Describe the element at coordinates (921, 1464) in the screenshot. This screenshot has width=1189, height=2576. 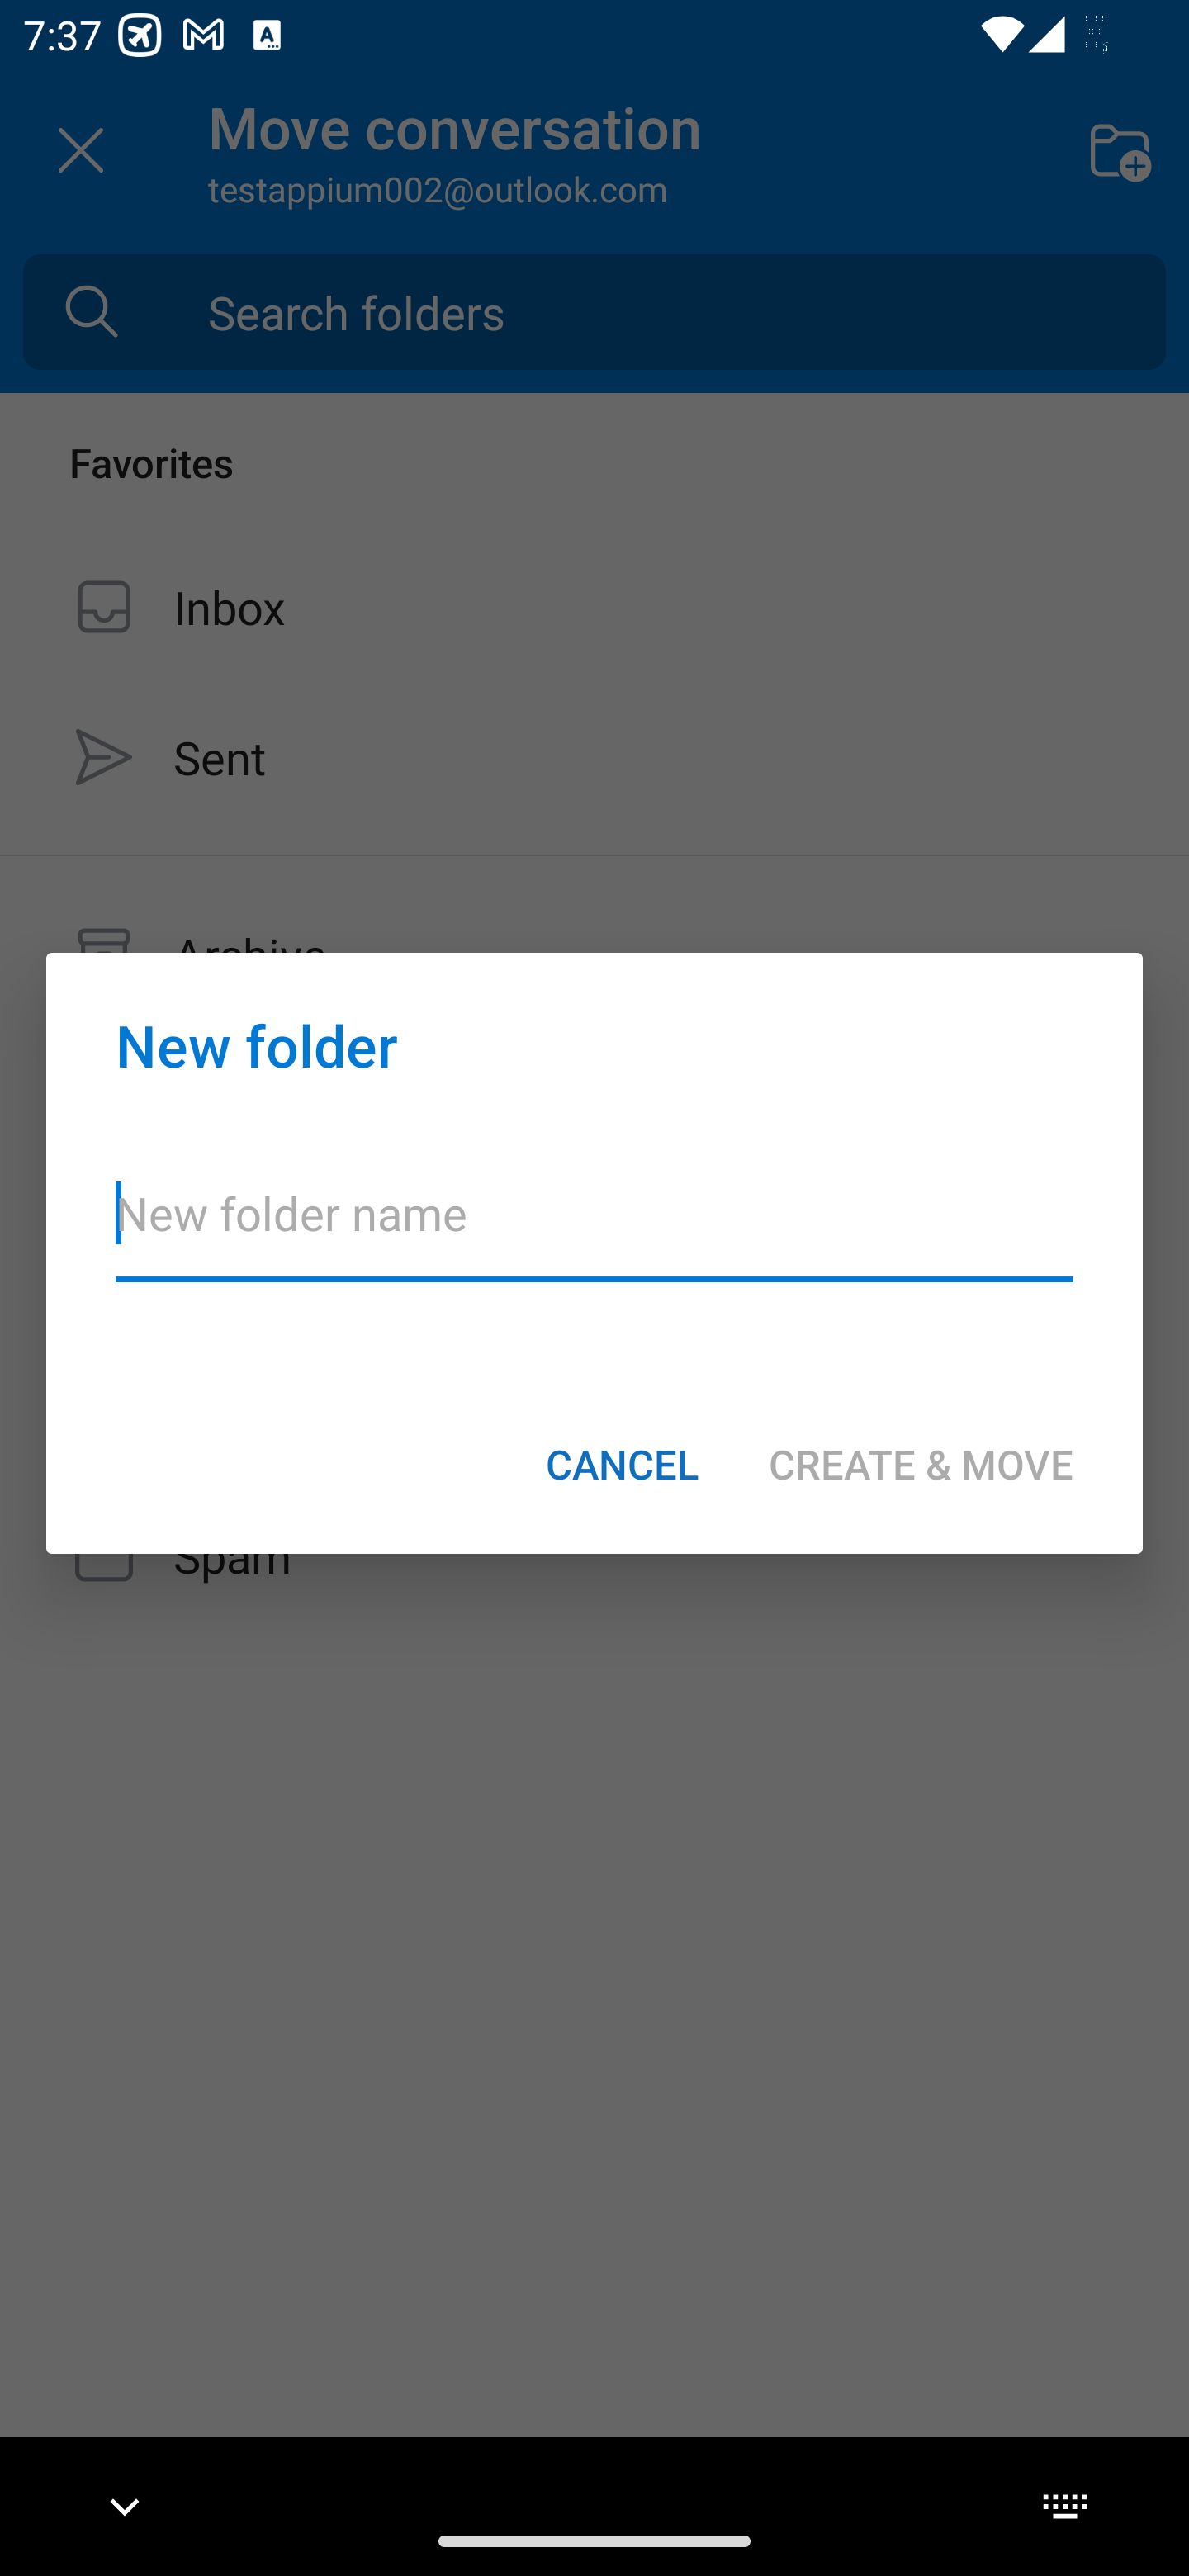
I see `CREATE & MOVE` at that location.